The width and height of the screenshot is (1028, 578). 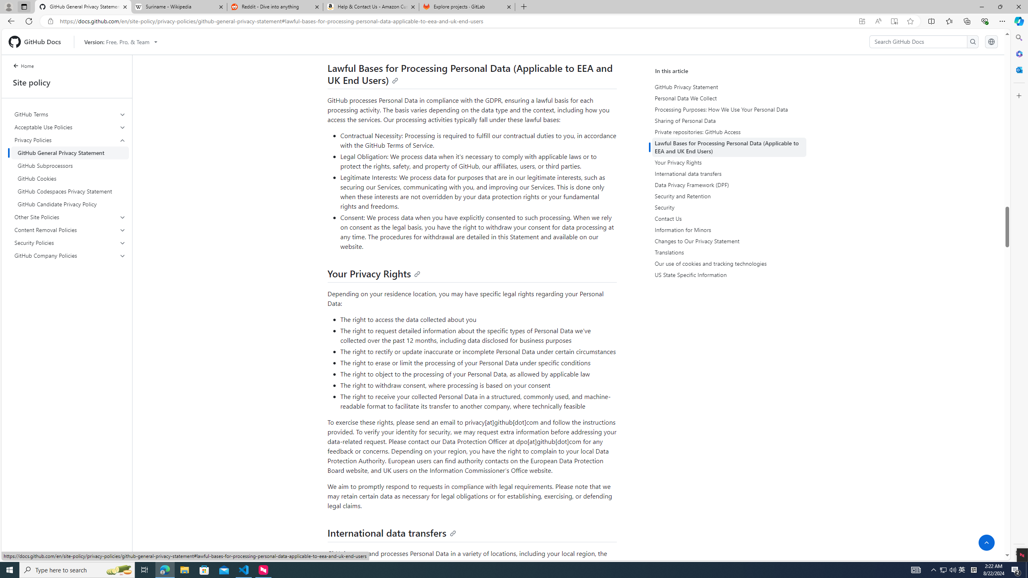 I want to click on Translations, so click(x=730, y=252).